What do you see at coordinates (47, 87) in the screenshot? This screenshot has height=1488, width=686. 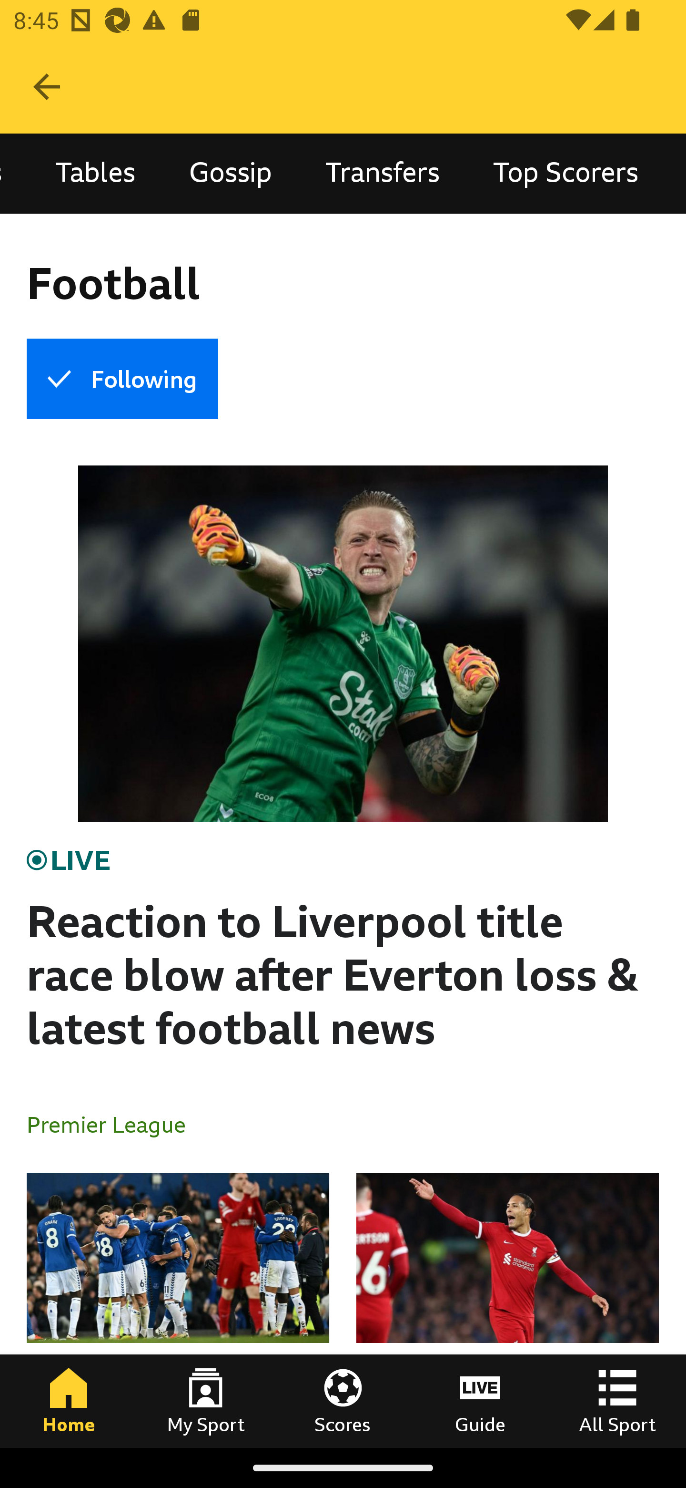 I see `Navigate up` at bounding box center [47, 87].